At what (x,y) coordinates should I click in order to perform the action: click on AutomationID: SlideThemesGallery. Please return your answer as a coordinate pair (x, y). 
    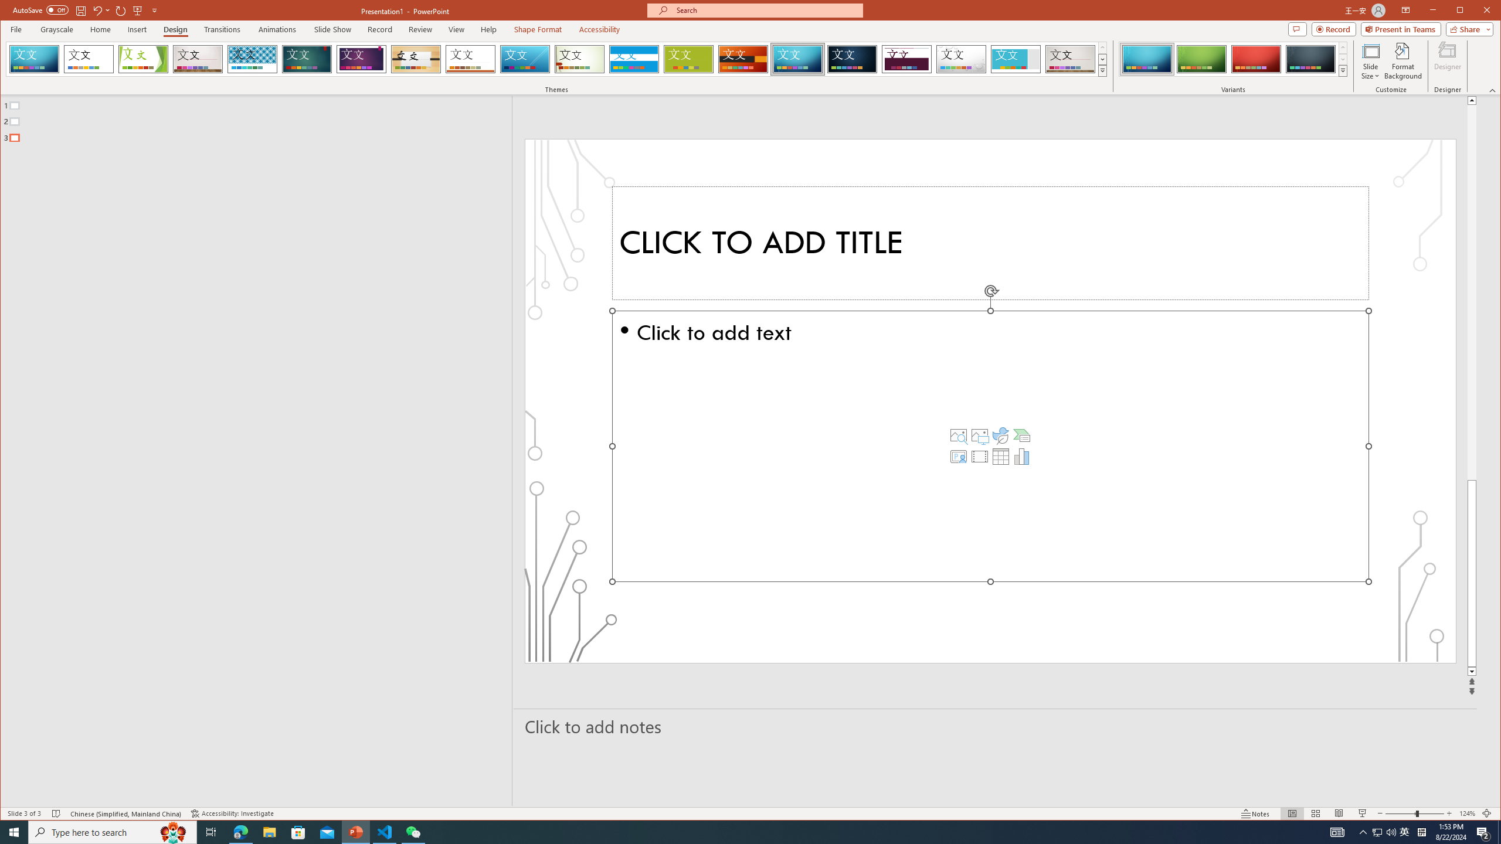
    Looking at the image, I should click on (557, 59).